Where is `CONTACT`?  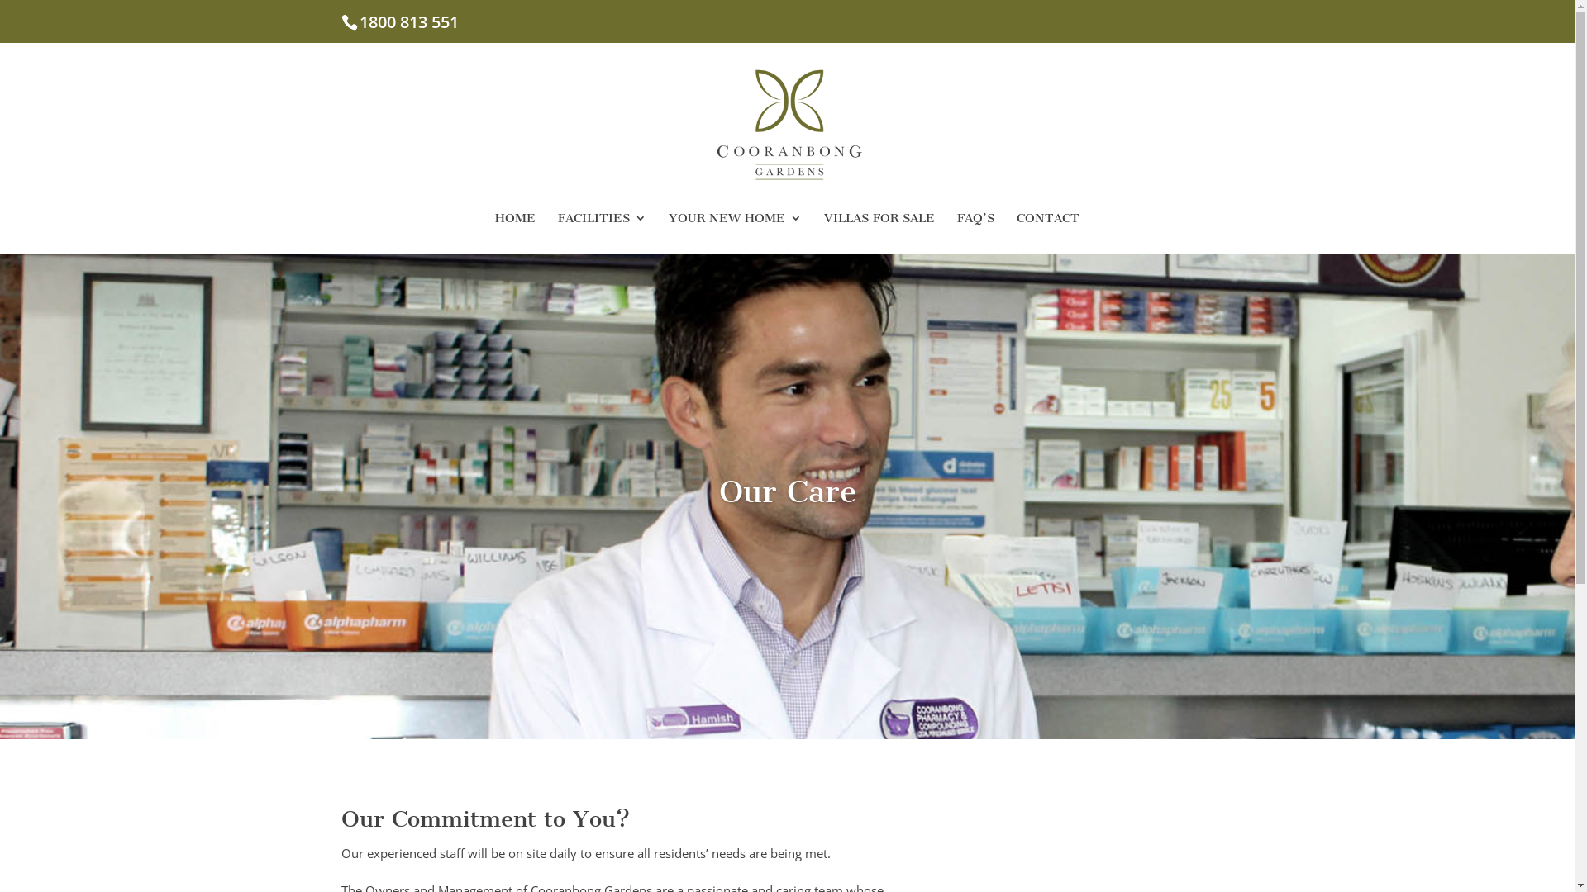 CONTACT is located at coordinates (1048, 233).